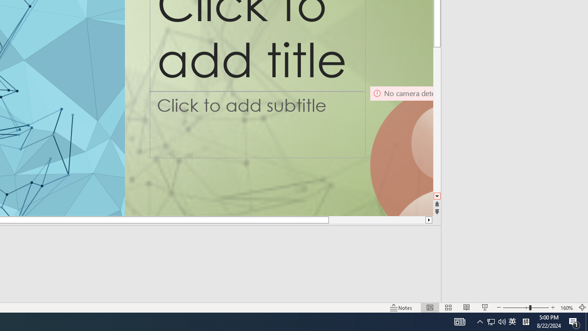 The width and height of the screenshot is (588, 331). I want to click on Subtitle TextBox, so click(258, 125).